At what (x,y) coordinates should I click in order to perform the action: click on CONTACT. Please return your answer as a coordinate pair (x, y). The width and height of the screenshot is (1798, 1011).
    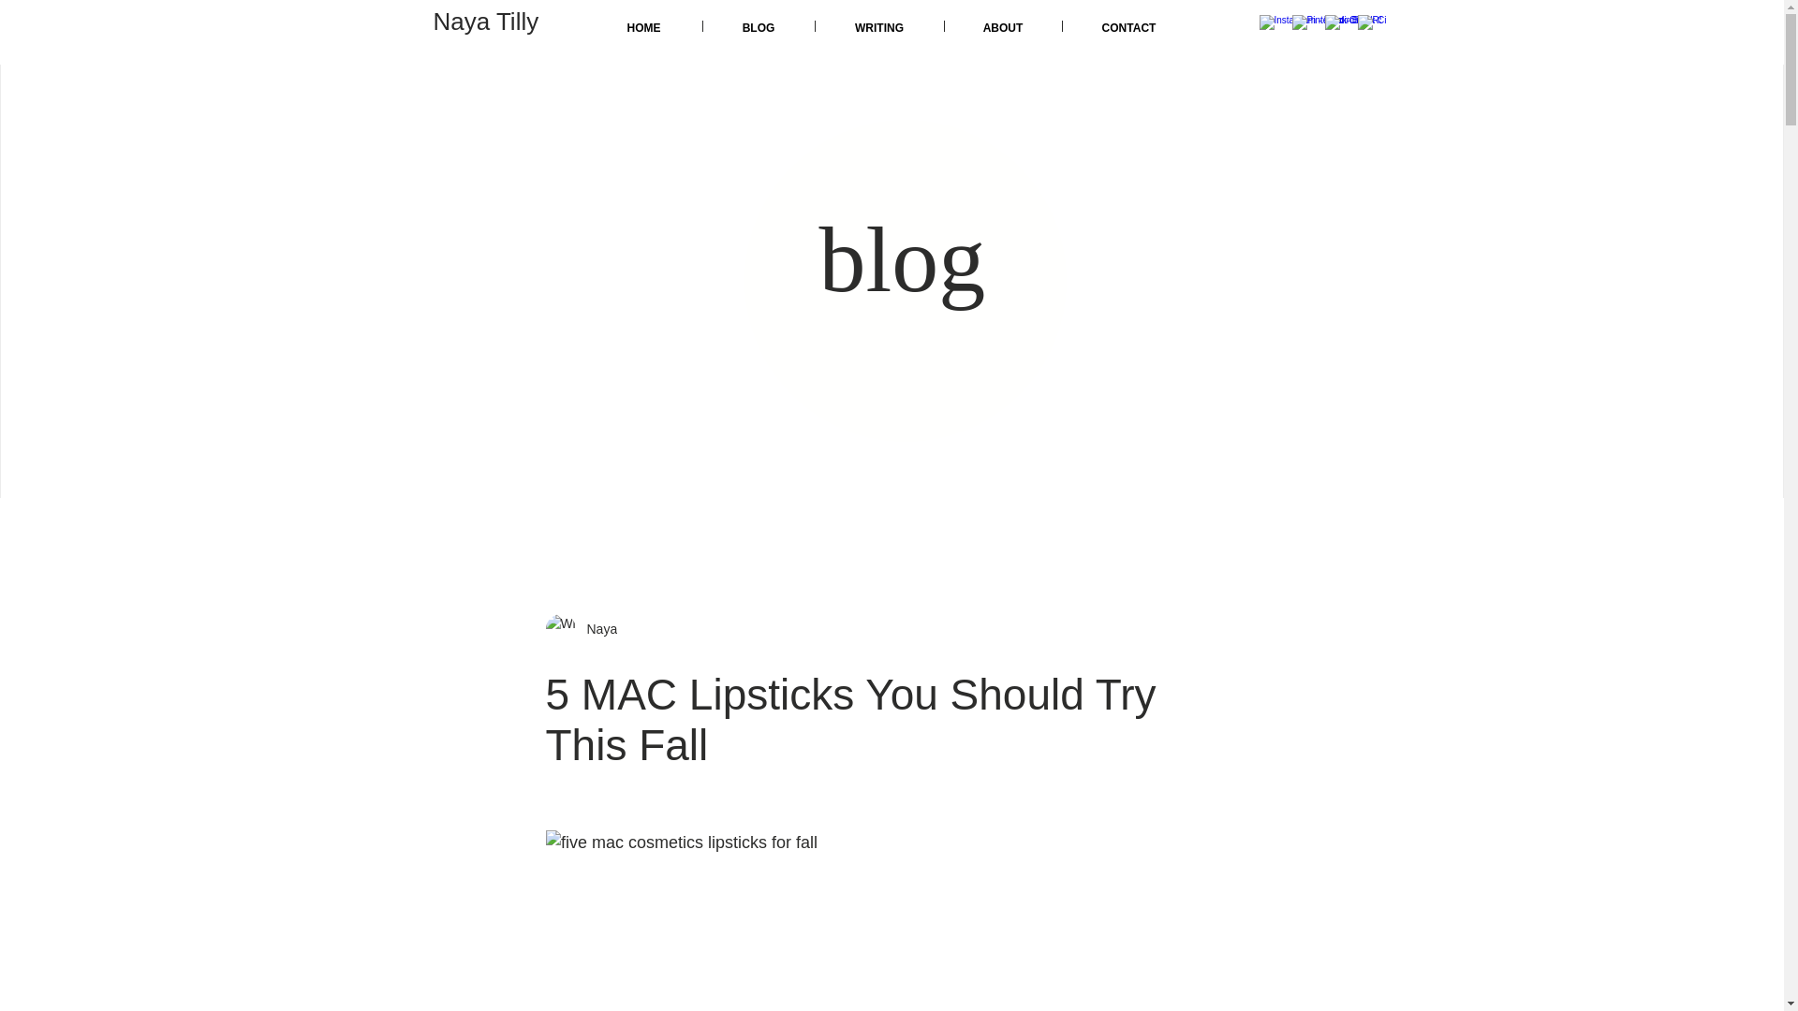
    Looking at the image, I should click on (1128, 25).